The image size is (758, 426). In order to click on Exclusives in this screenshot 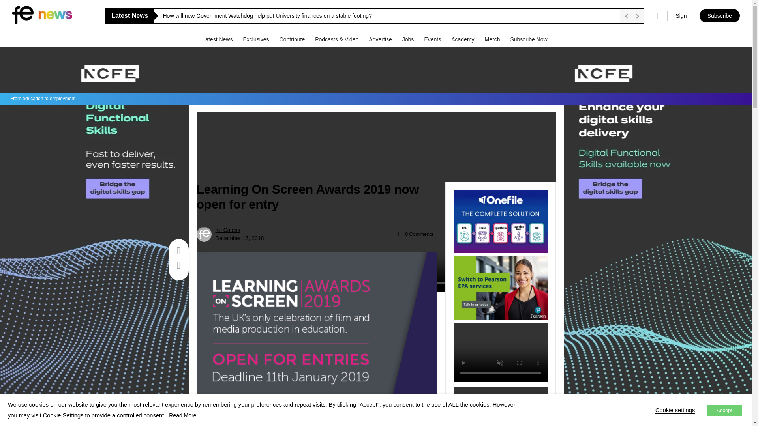, I will do `click(257, 39)`.